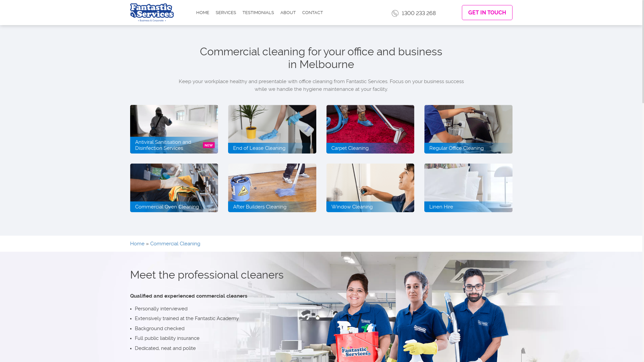 This screenshot has width=644, height=362. I want to click on Commercial Cleaning, so click(175, 244).